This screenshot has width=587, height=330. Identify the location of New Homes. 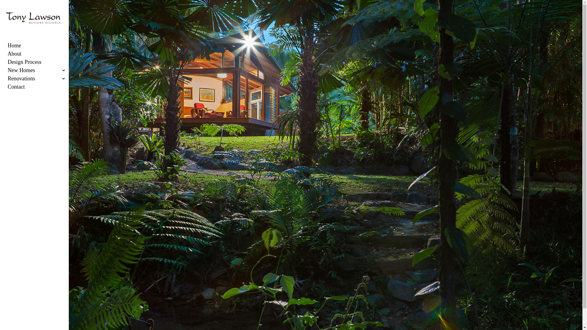
(41, 72).